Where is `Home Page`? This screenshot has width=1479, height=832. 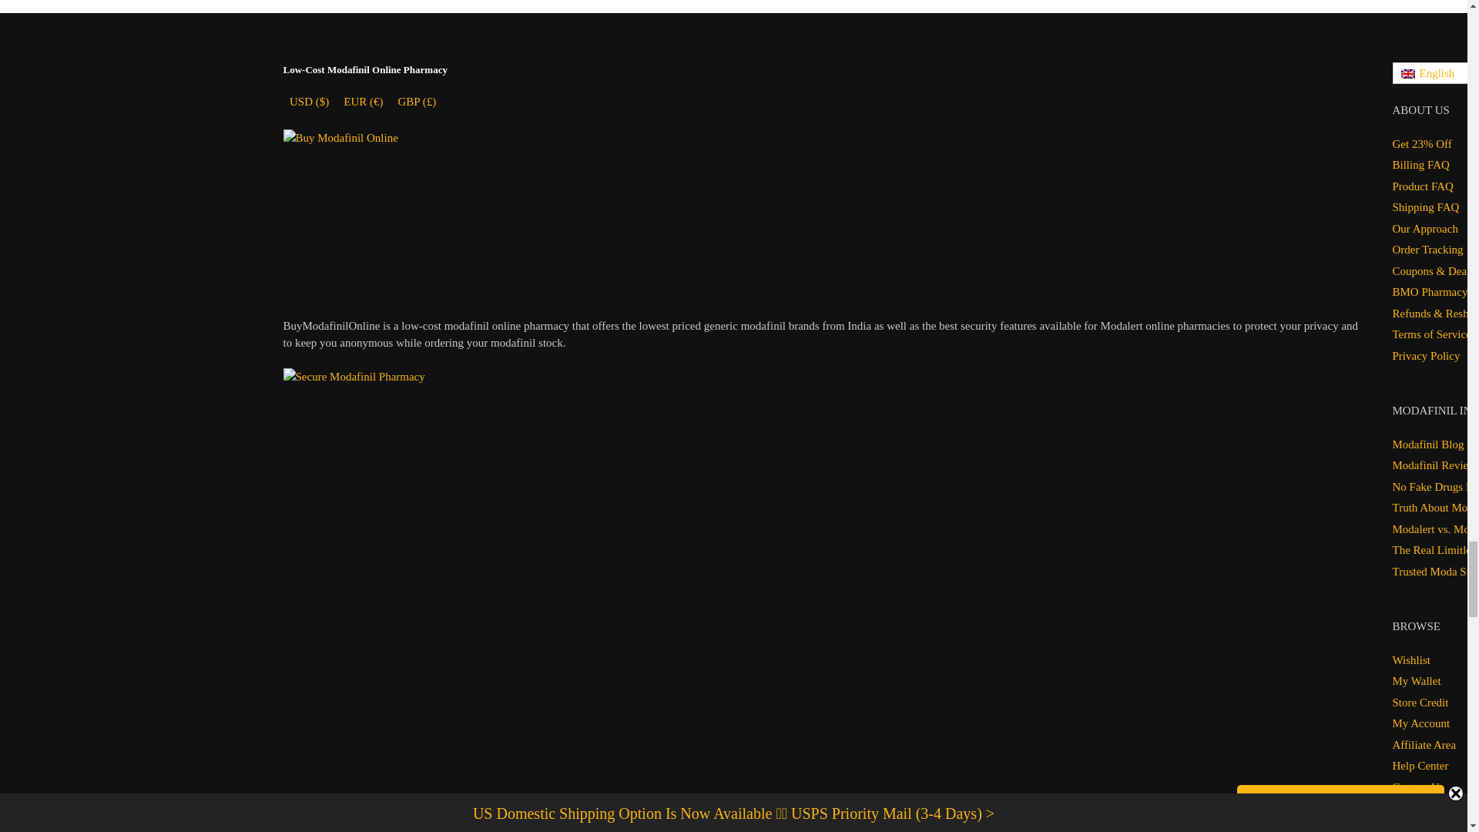
Home Page is located at coordinates (361, 214).